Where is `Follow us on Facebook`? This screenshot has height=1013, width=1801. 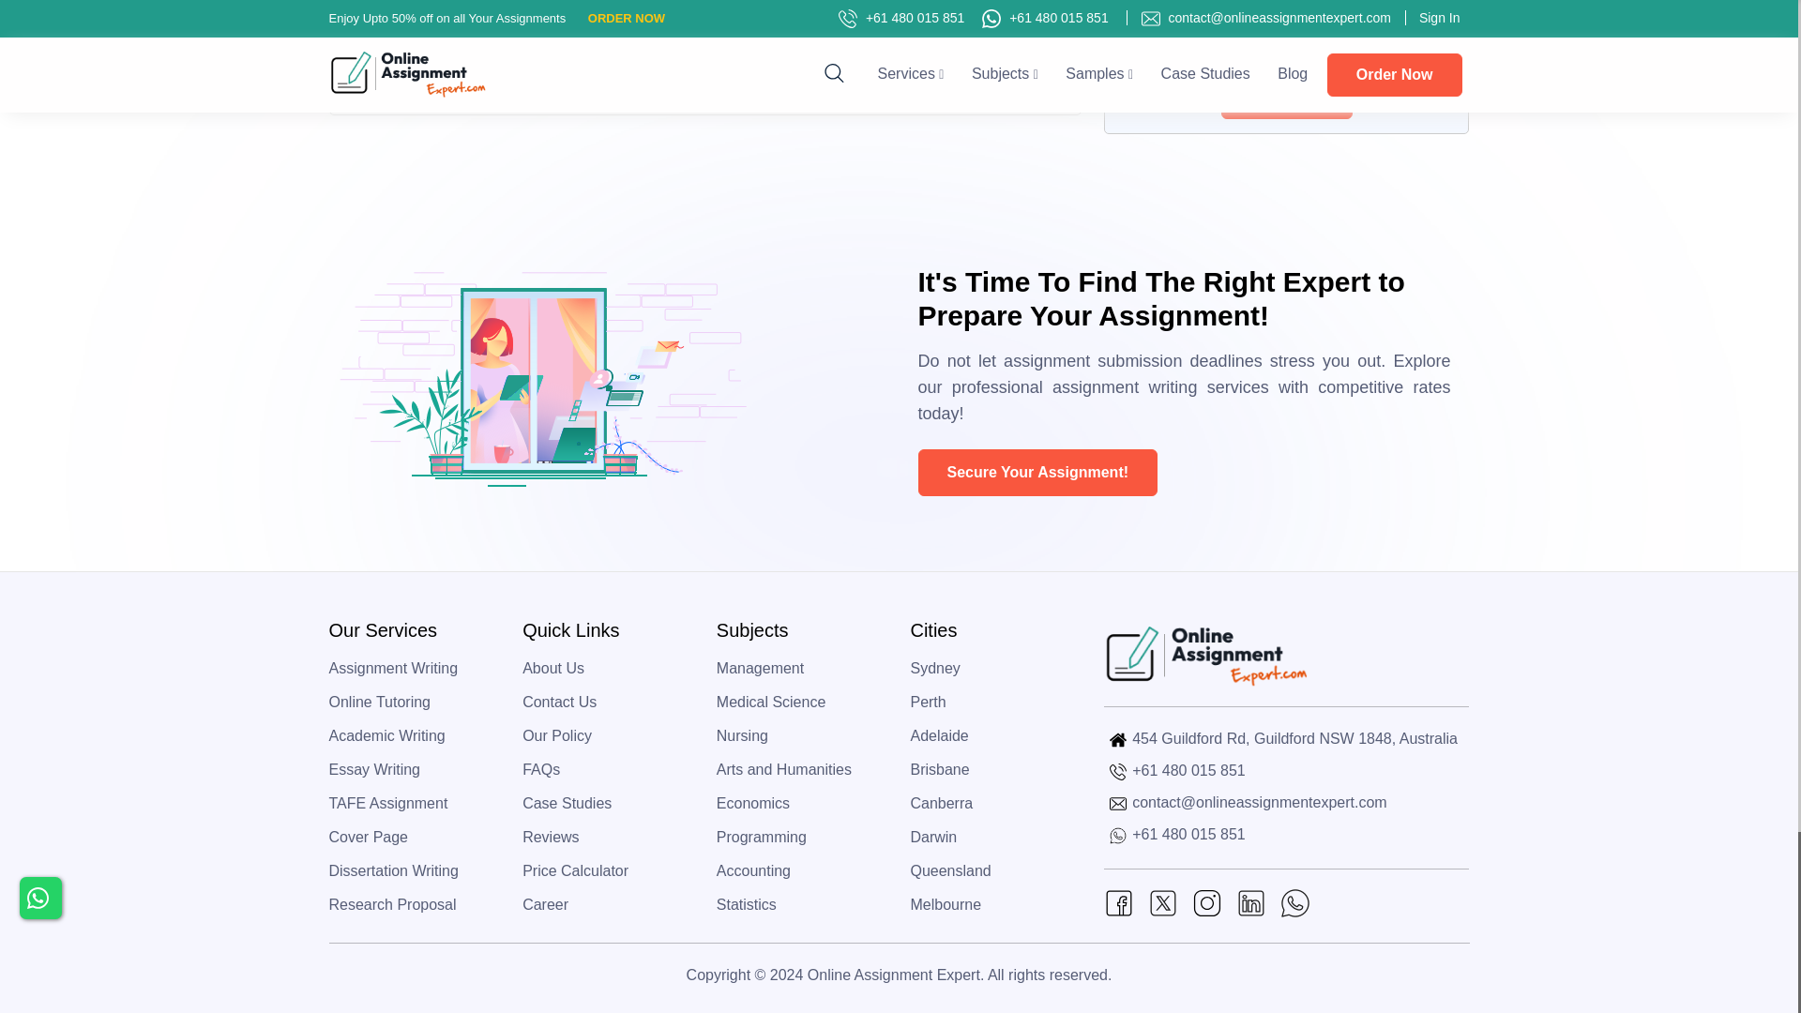 Follow us on Facebook is located at coordinates (1118, 902).